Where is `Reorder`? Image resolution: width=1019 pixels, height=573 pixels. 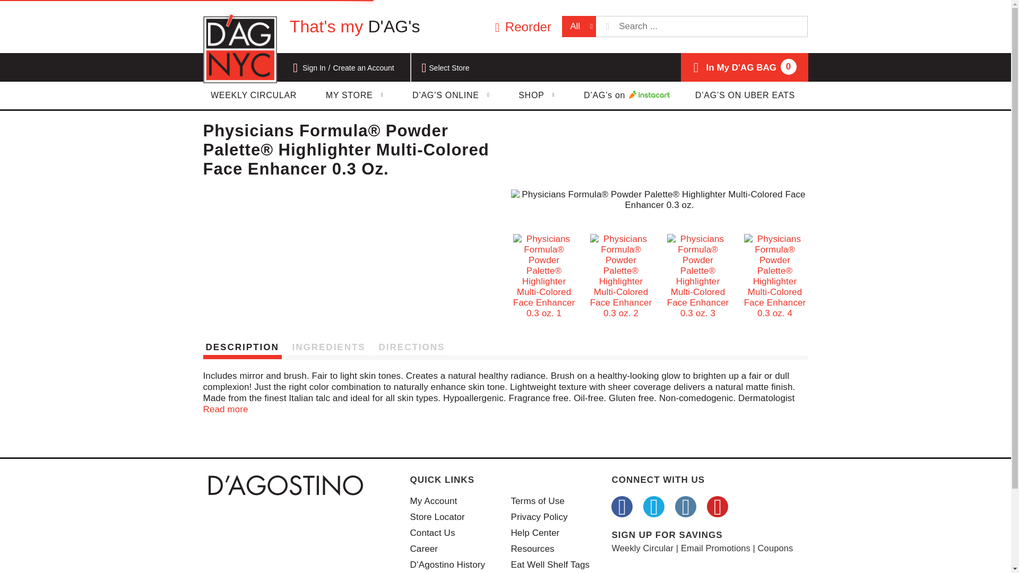
Reorder is located at coordinates (521, 27).